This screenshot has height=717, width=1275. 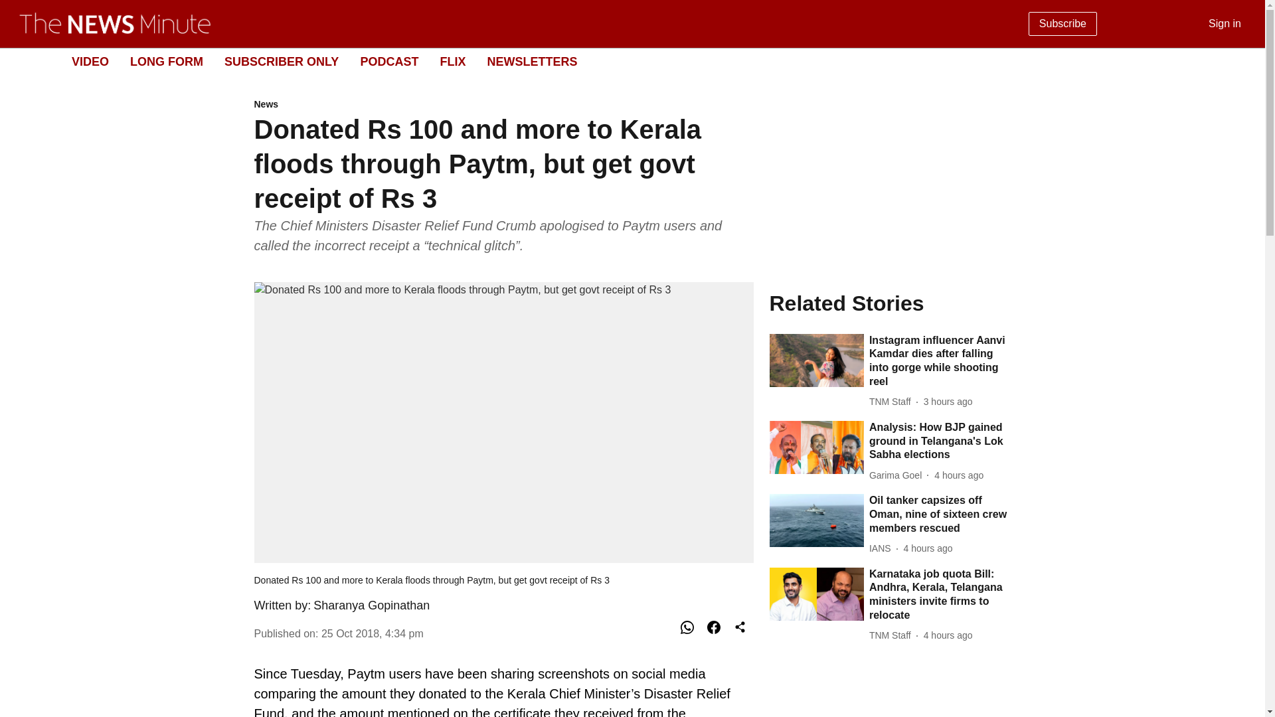 What do you see at coordinates (532, 61) in the screenshot?
I see `NEWSLETTERS` at bounding box center [532, 61].